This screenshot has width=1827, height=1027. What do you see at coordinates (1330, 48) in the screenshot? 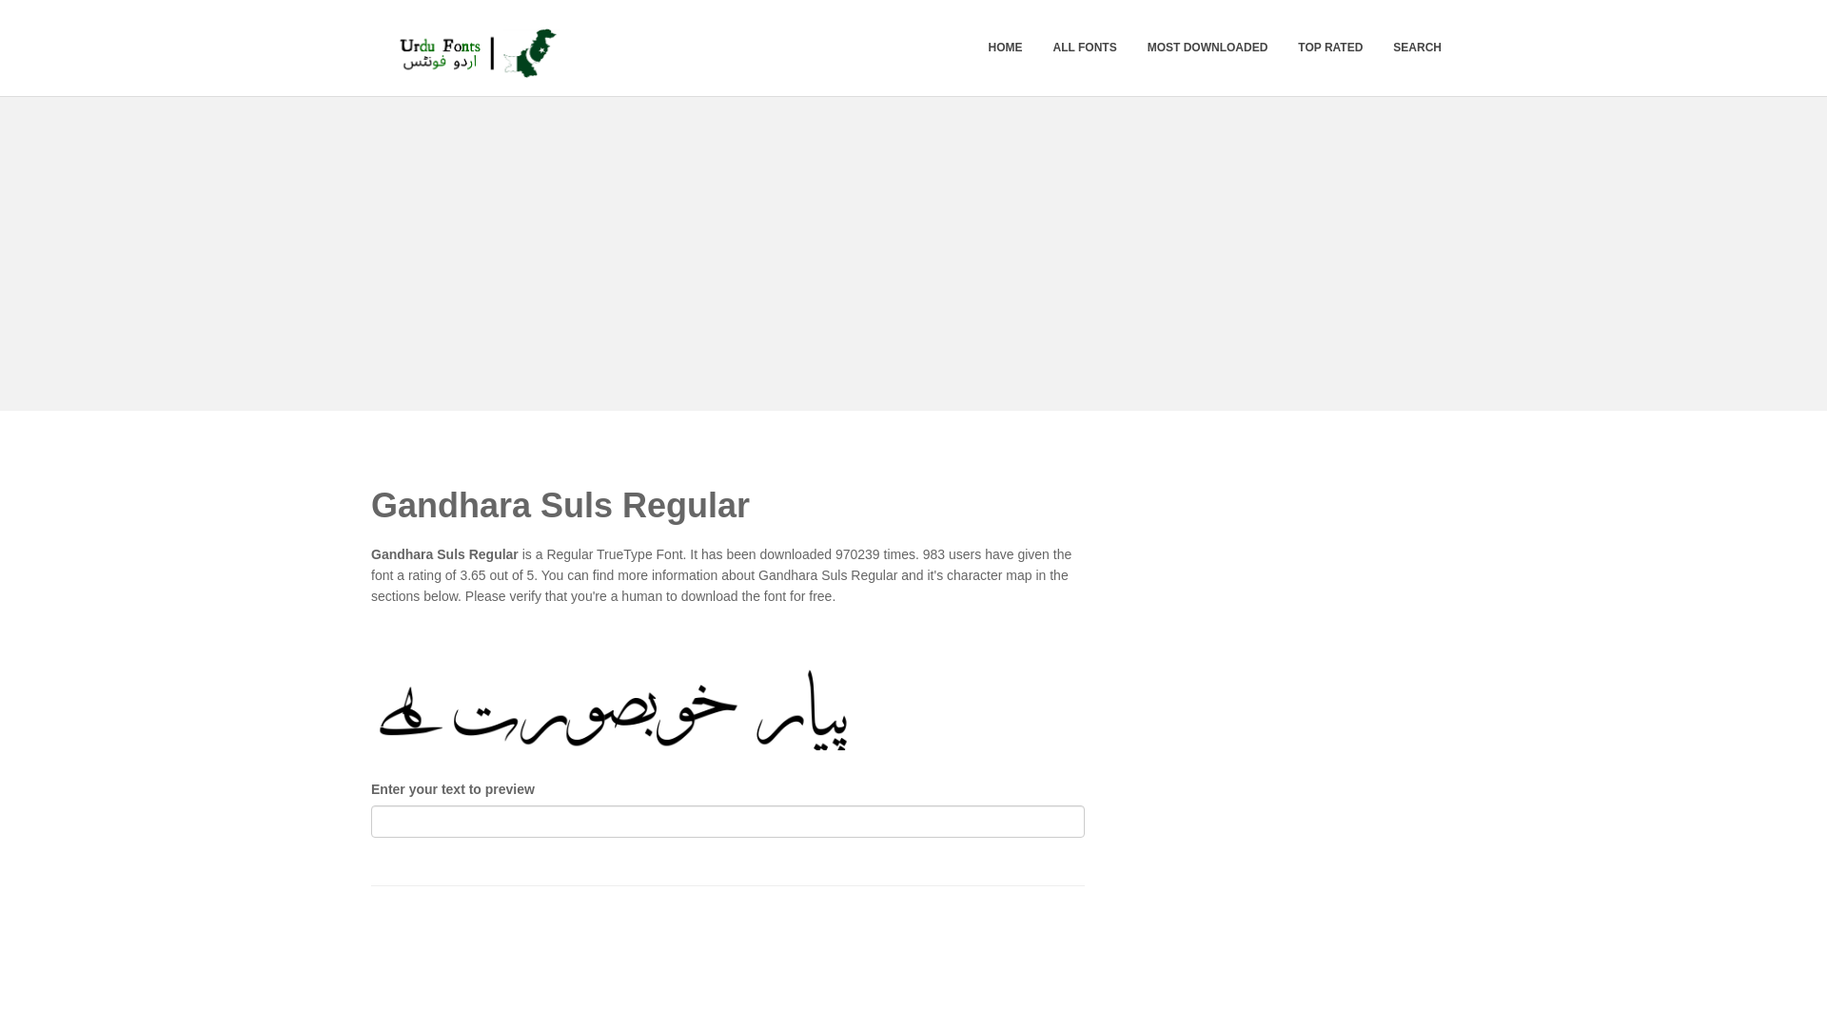
I see `TOP RATED` at bounding box center [1330, 48].